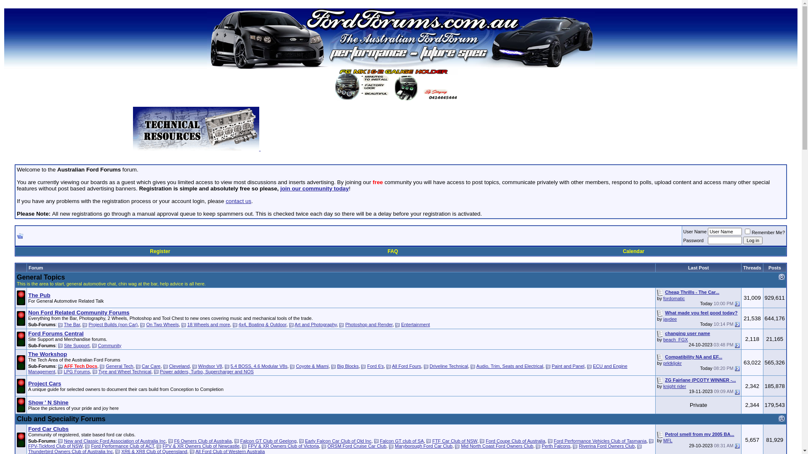  What do you see at coordinates (122, 446) in the screenshot?
I see `Ford Performance Club of ACT` at bounding box center [122, 446].